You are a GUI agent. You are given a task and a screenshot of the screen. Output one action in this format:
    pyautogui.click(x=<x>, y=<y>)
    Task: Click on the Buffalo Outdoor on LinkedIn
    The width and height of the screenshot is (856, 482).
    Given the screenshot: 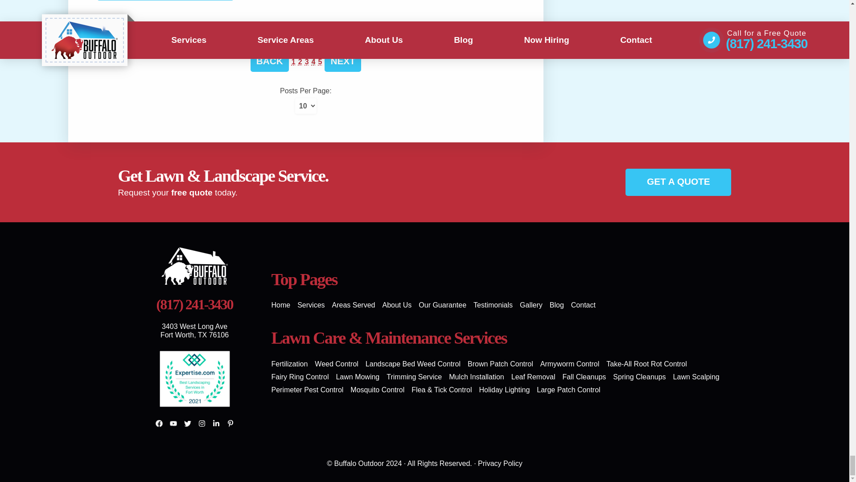 What is the action you would take?
    pyautogui.click(x=216, y=424)
    